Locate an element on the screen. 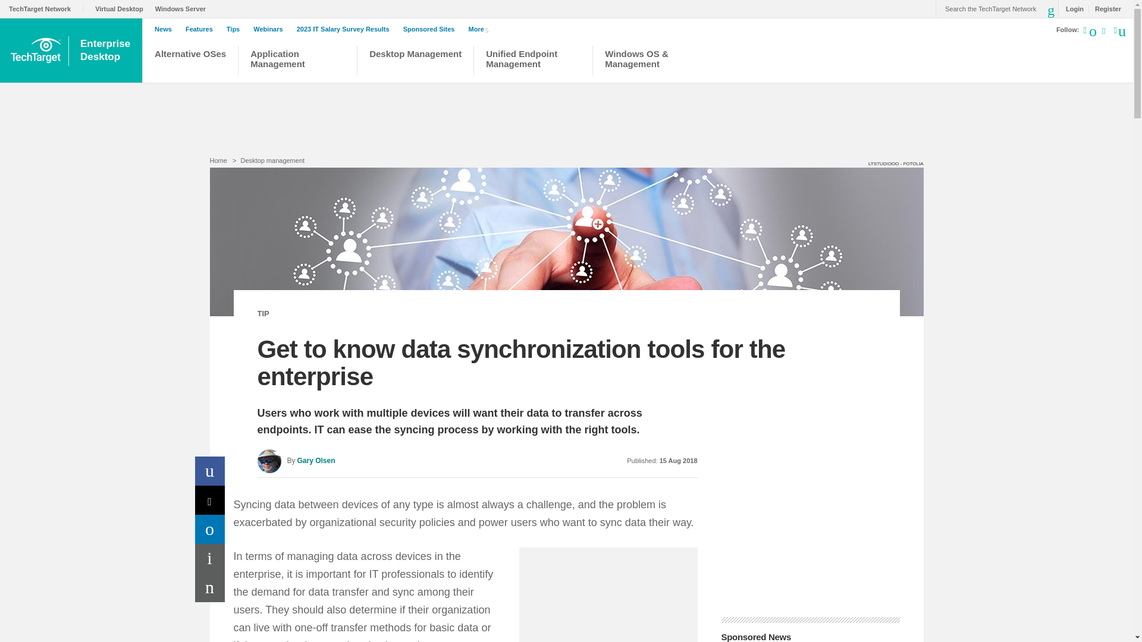  Unified Endpoint Management is located at coordinates (533, 62).